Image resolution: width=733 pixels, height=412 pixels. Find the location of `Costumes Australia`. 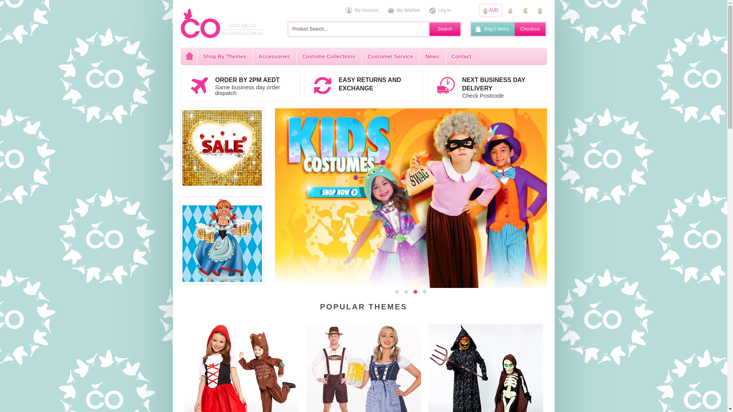

Costumes Australia is located at coordinates (222, 37).